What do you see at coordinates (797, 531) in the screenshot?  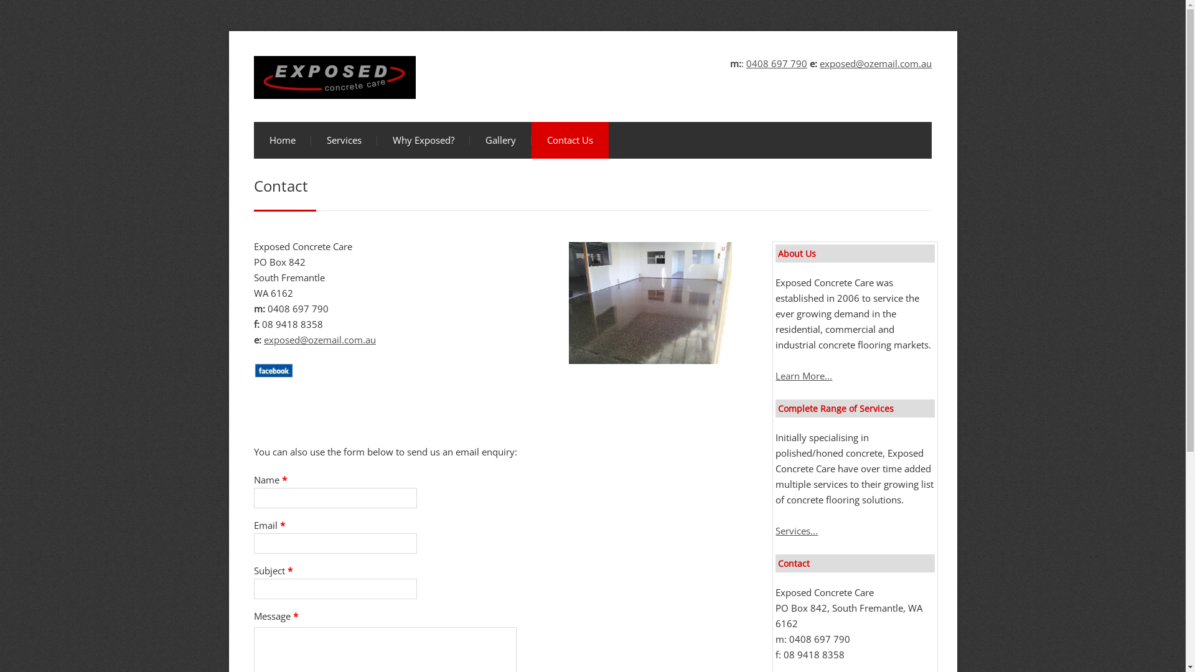 I see `Services...` at bounding box center [797, 531].